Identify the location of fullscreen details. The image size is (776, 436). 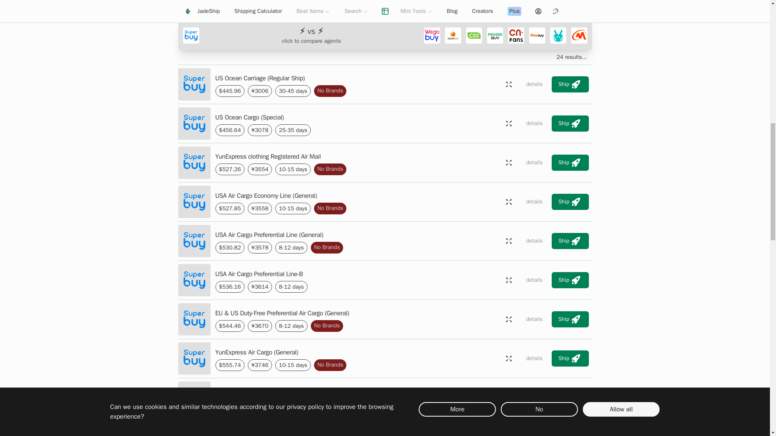
(508, 398).